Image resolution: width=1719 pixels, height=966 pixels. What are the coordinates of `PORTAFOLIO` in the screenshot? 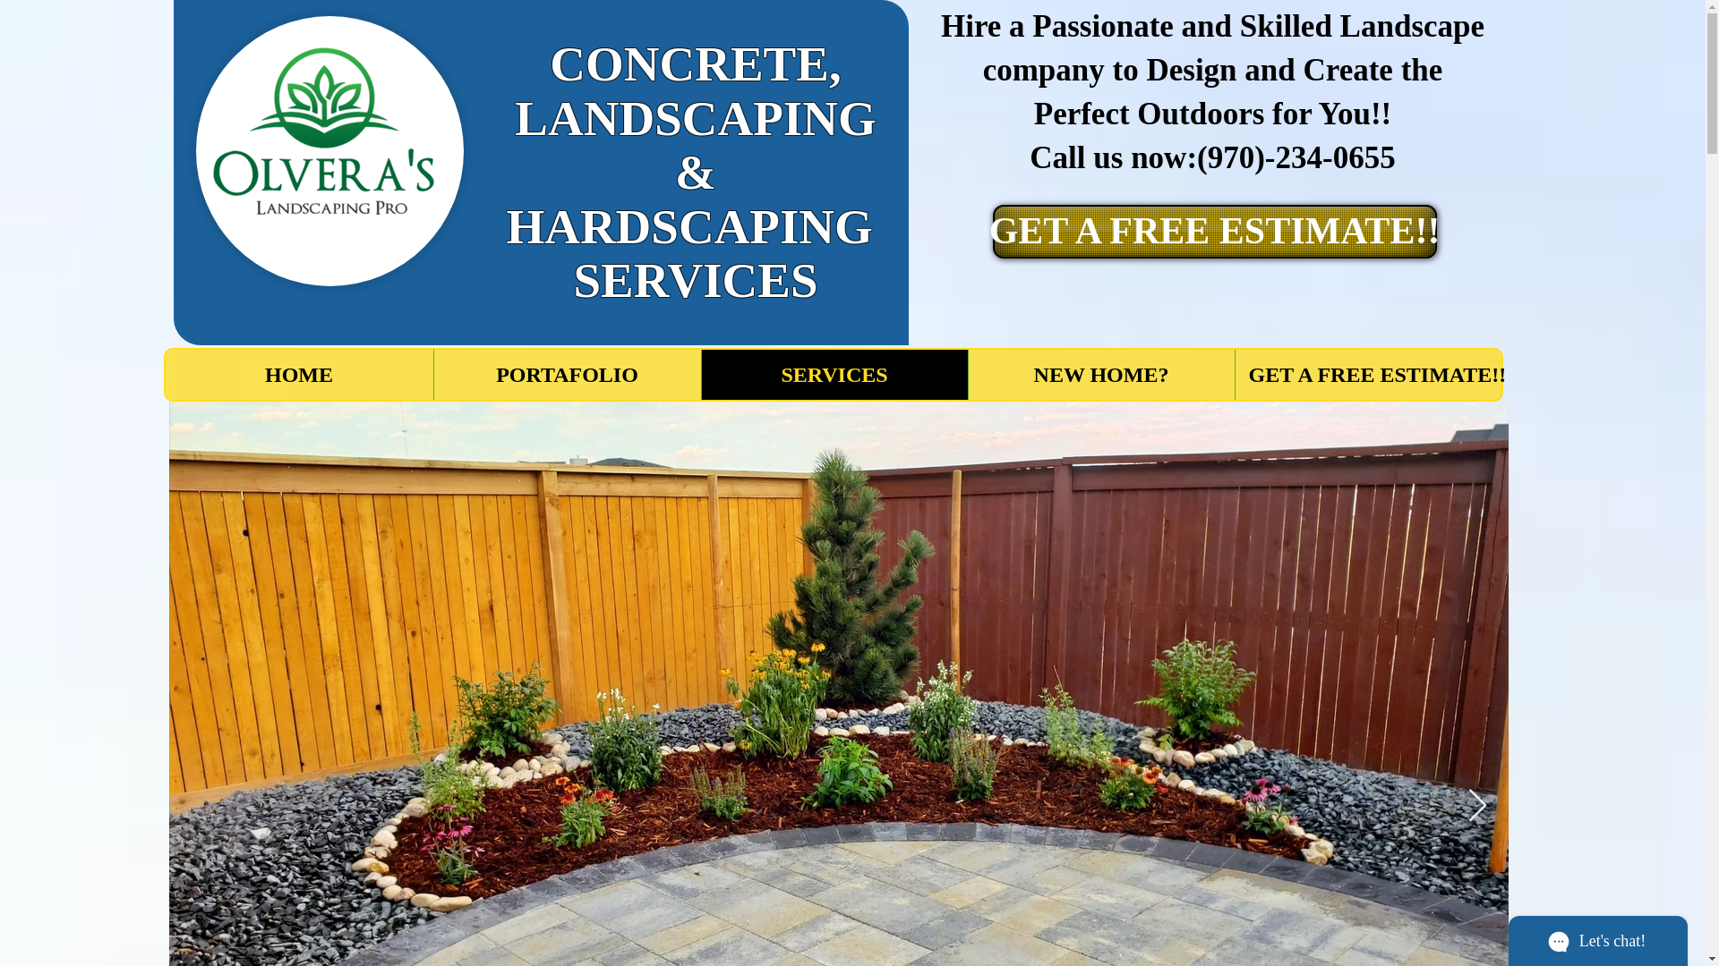 It's located at (567, 374).